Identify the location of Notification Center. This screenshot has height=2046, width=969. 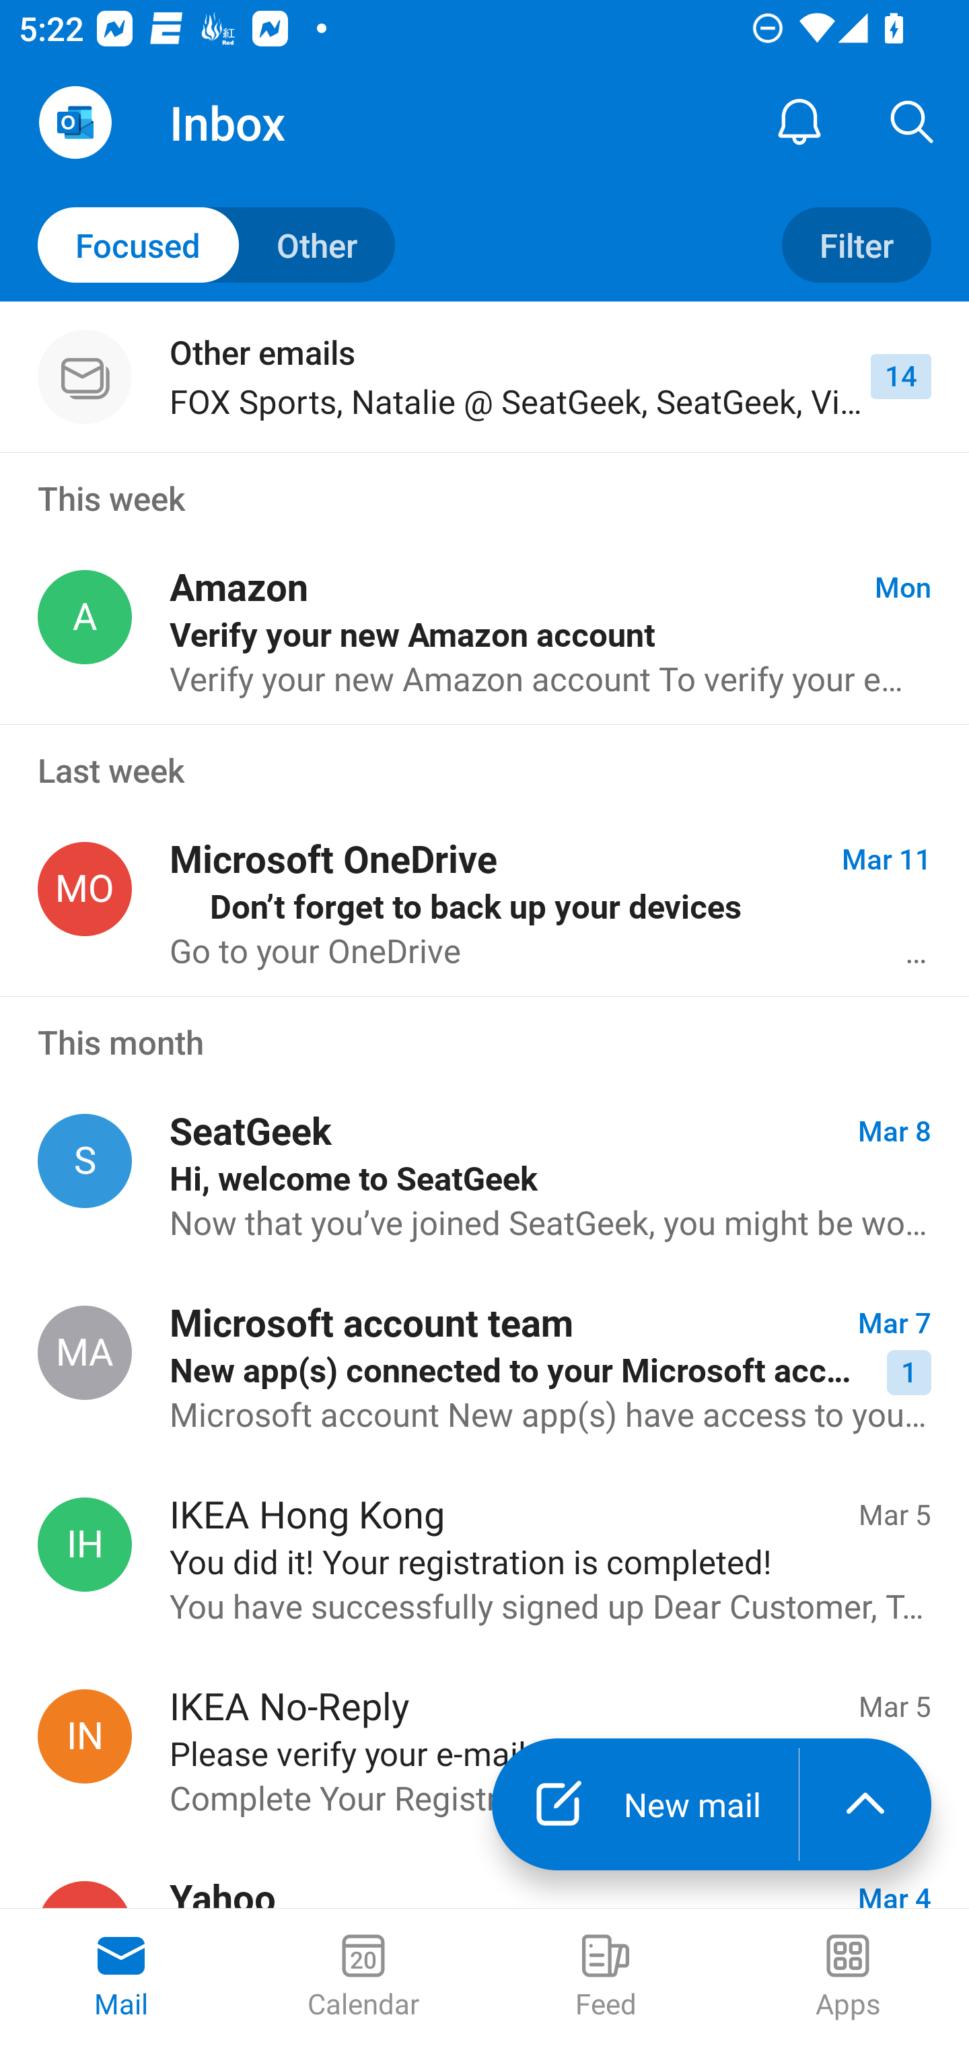
(799, 122).